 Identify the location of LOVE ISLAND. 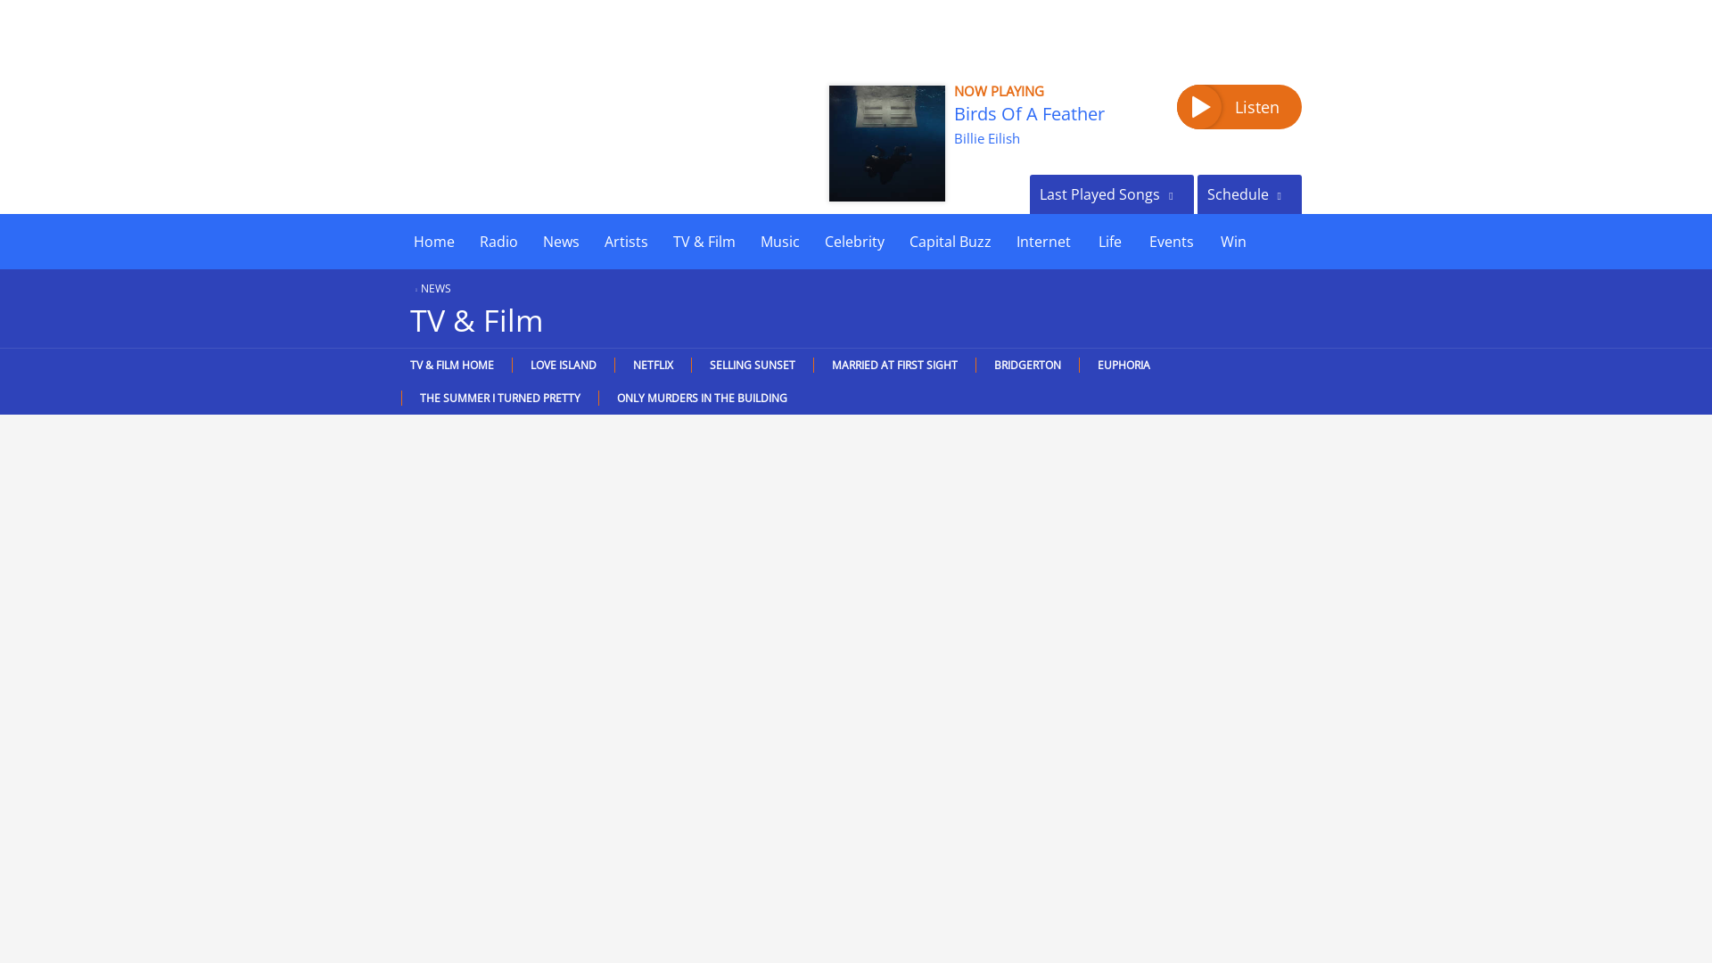
(564, 364).